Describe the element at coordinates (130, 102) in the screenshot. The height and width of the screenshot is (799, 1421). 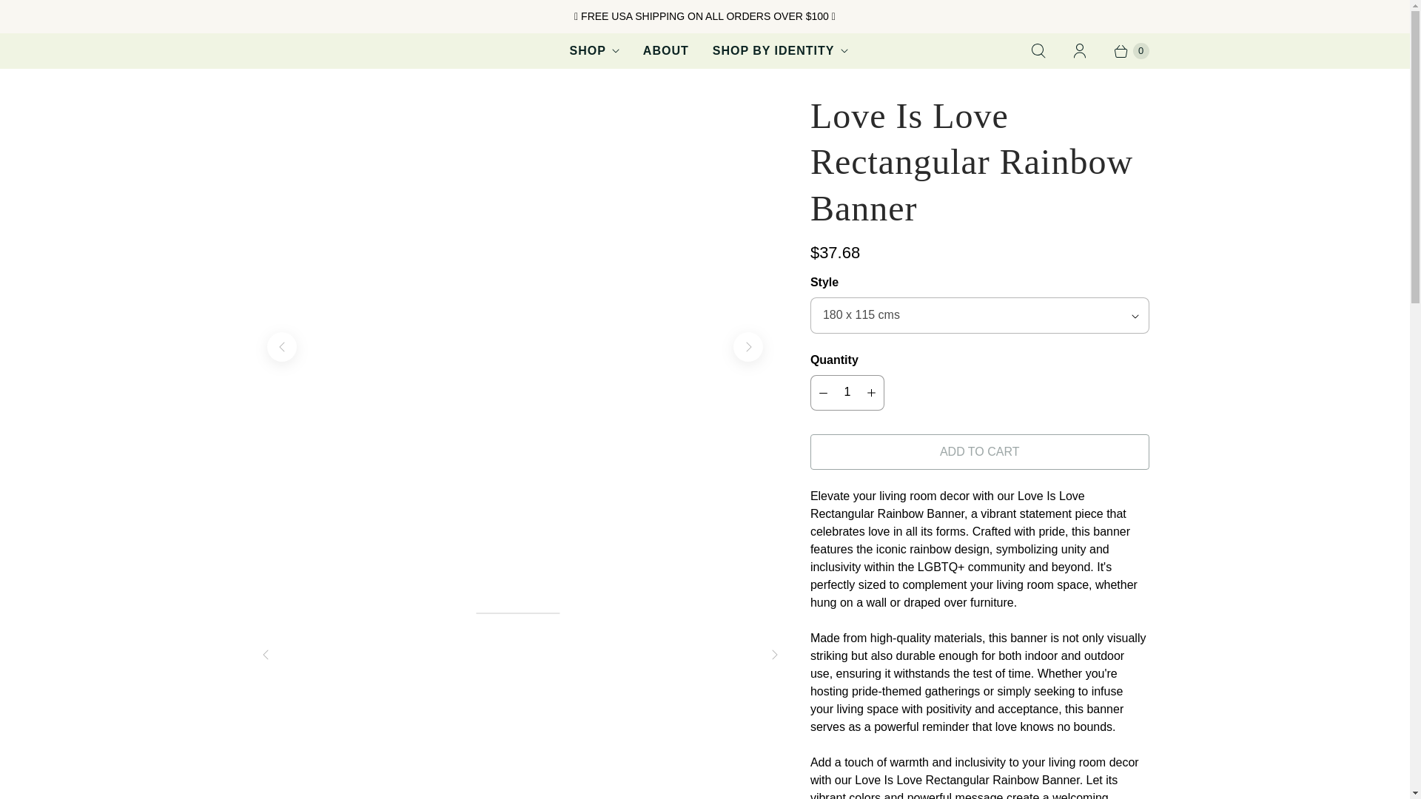
I see `Love Is Love Rectangular Rainbow Banner` at that location.